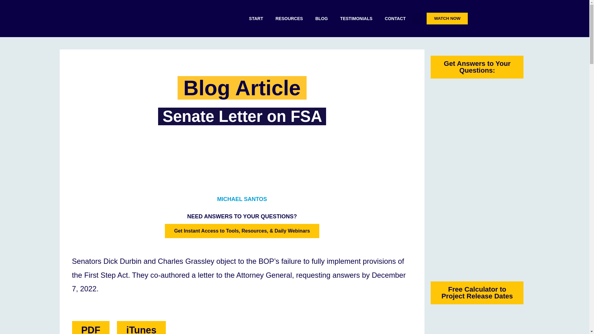 This screenshot has height=334, width=594. What do you see at coordinates (256, 19) in the screenshot?
I see `START` at bounding box center [256, 19].